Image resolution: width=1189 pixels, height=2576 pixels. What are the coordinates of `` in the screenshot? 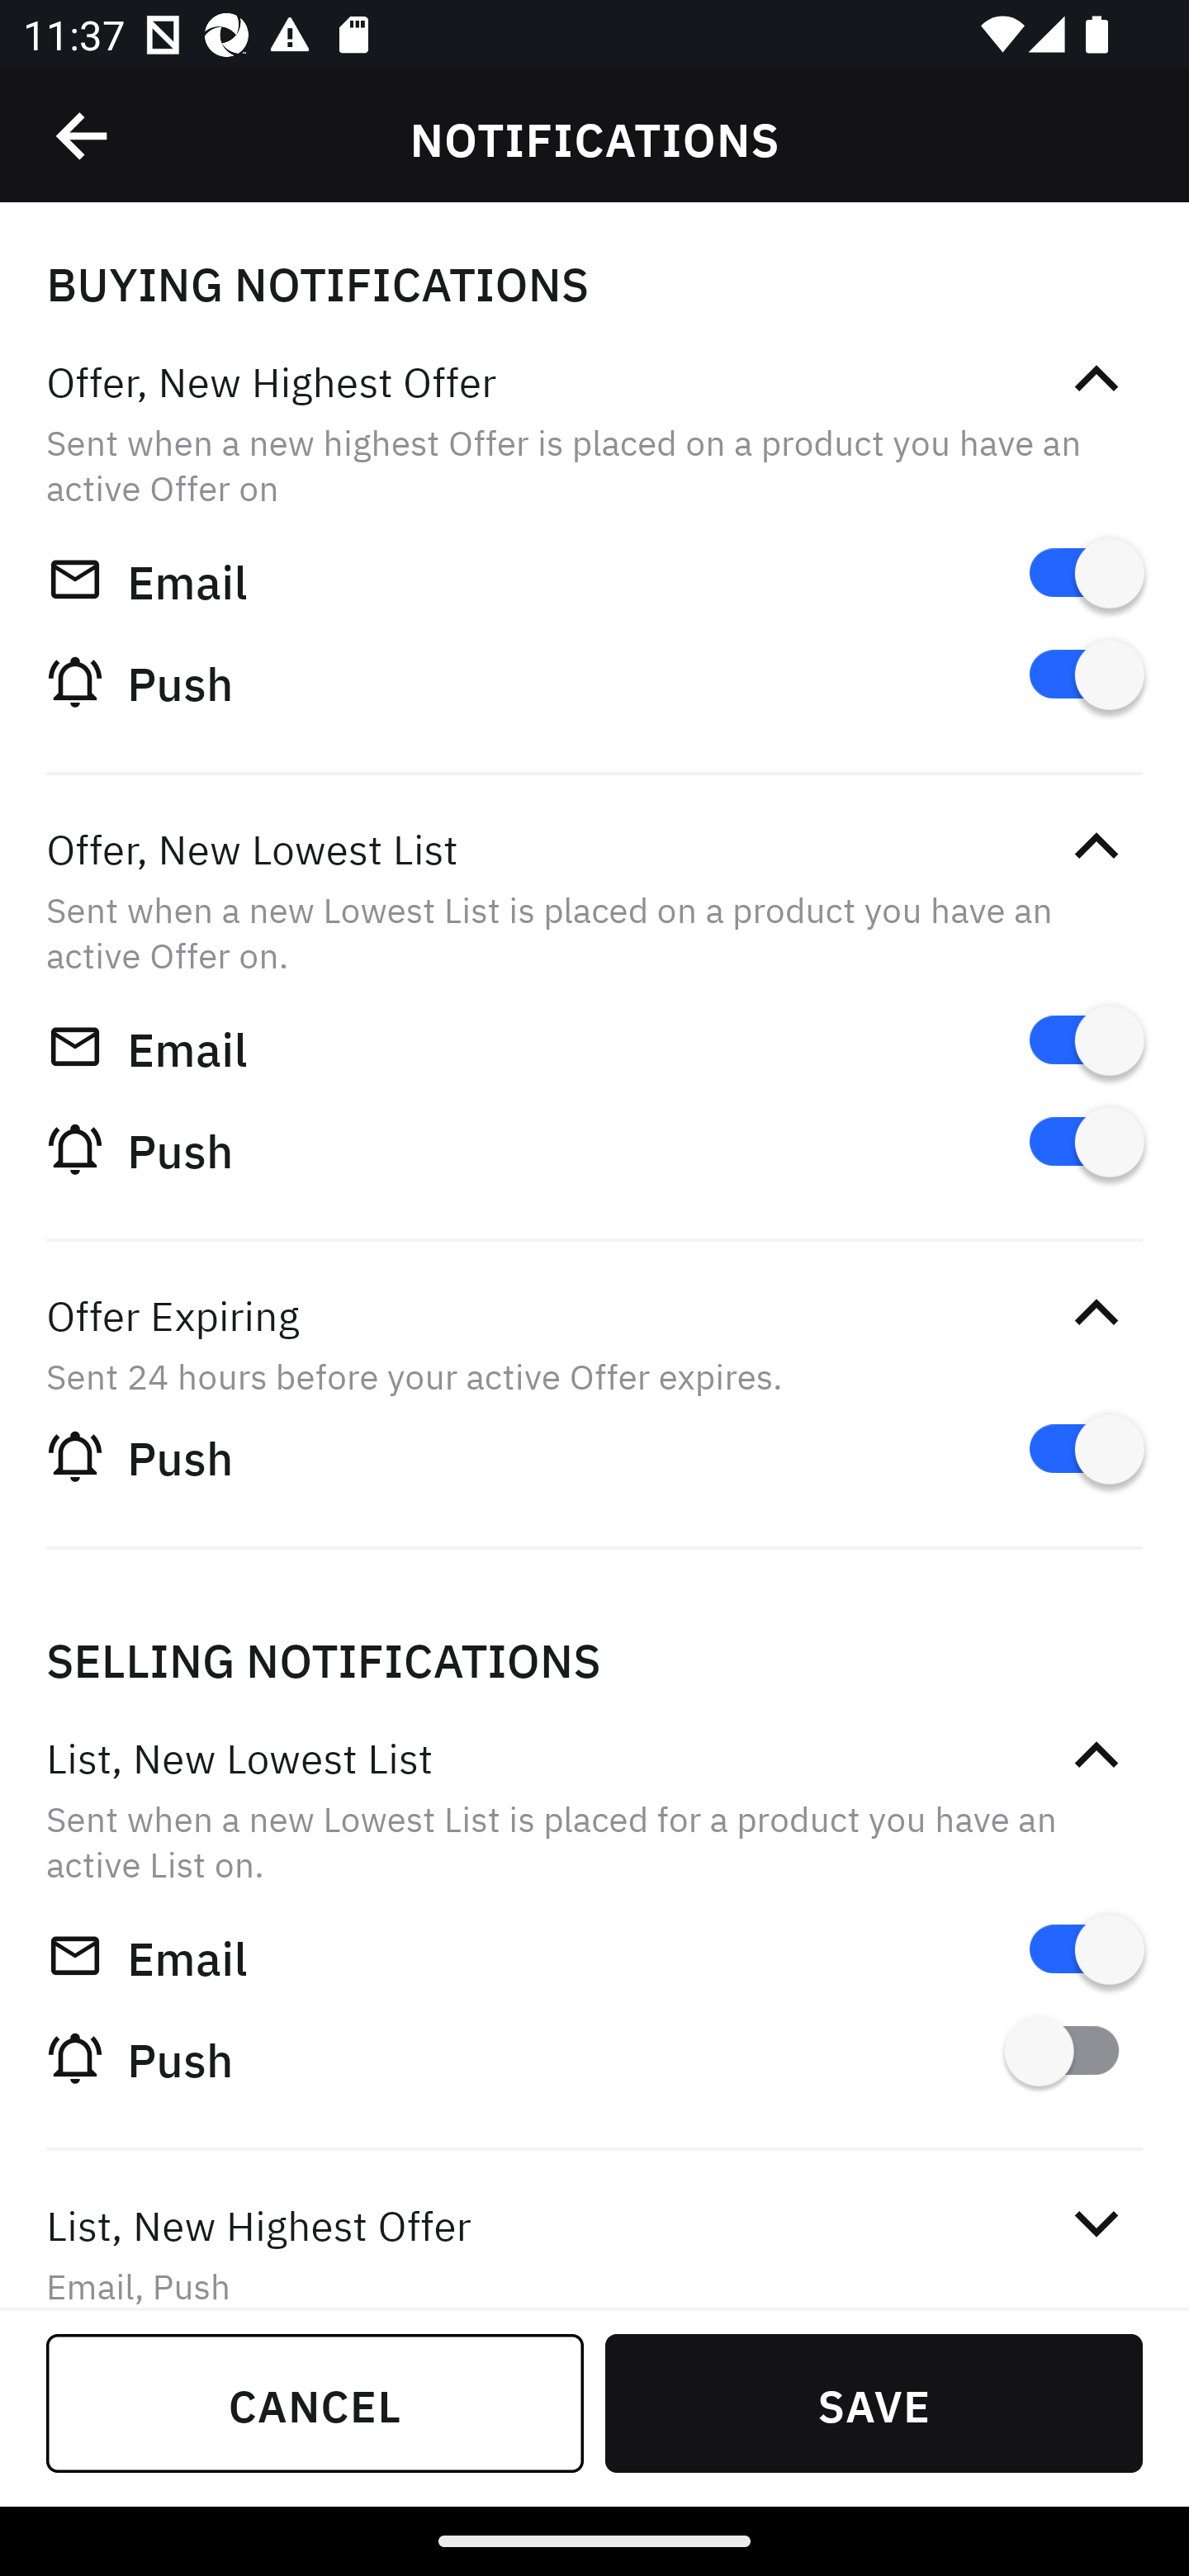 It's located at (1096, 845).